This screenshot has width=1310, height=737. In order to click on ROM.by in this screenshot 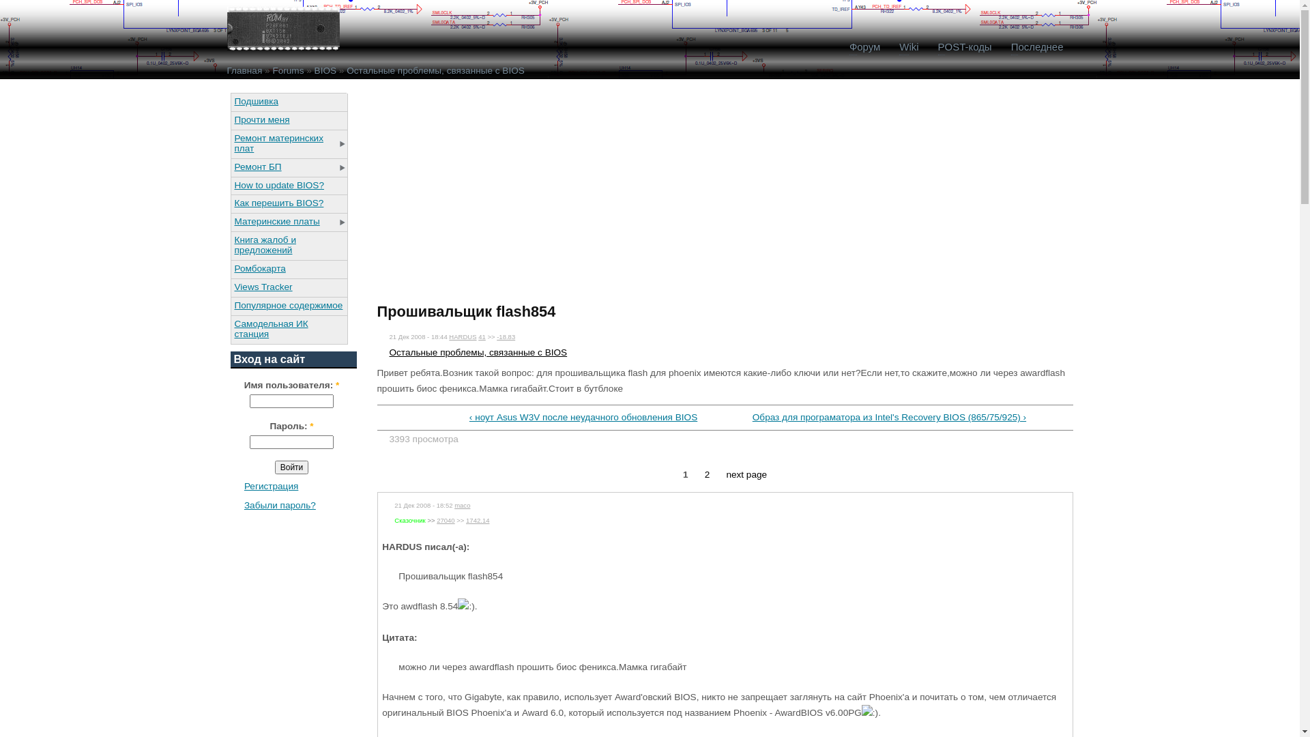, I will do `click(282, 29)`.